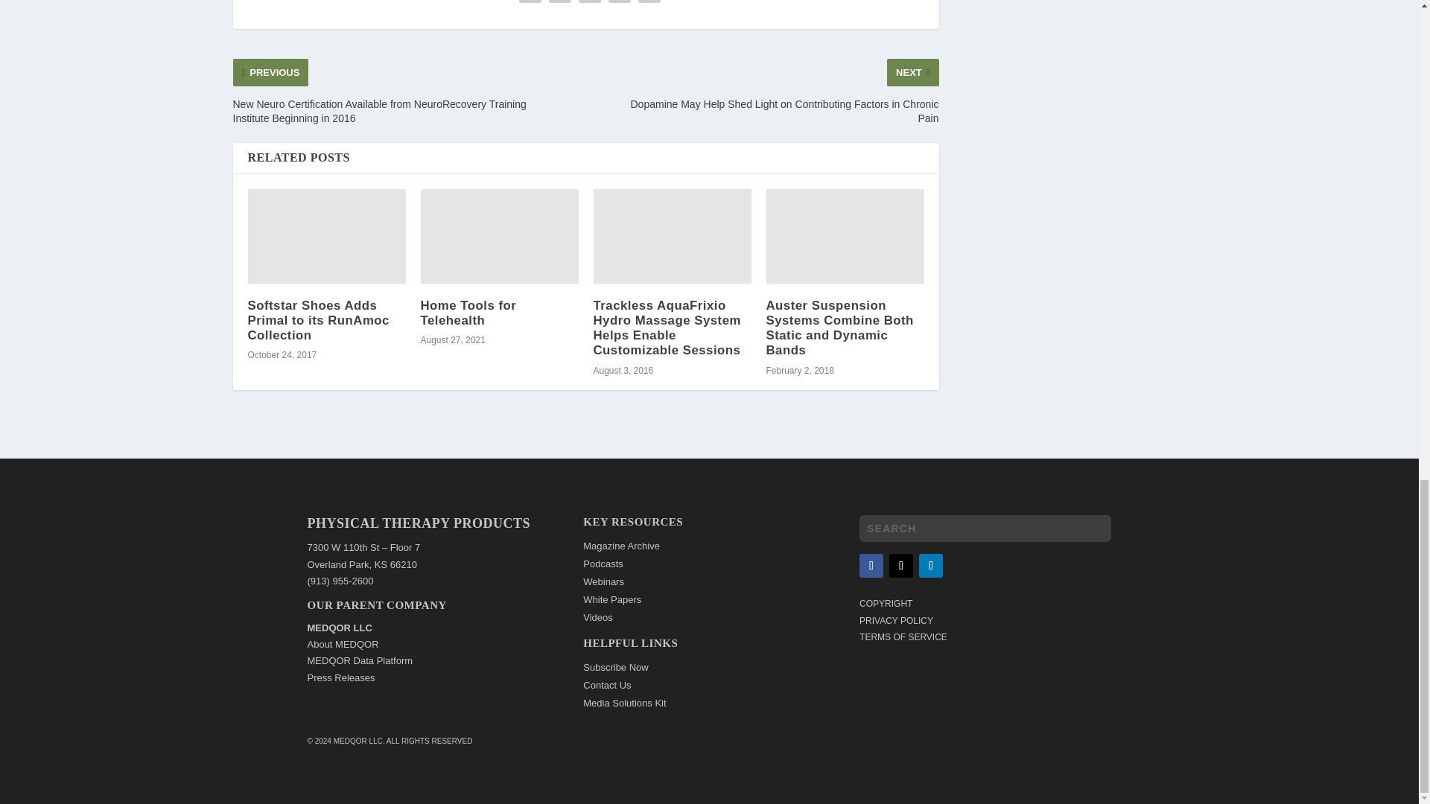 This screenshot has height=804, width=1430. I want to click on Home Tools for Telehealth, so click(499, 236).